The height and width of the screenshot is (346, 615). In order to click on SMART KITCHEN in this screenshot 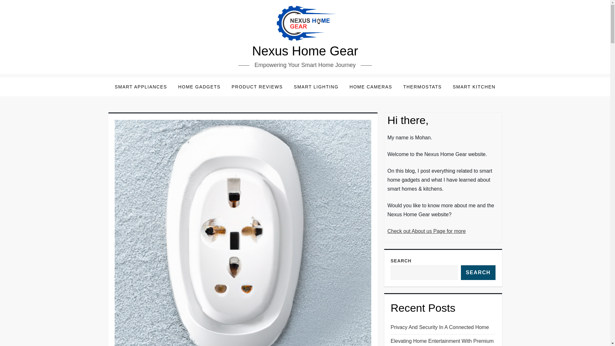, I will do `click(474, 86)`.